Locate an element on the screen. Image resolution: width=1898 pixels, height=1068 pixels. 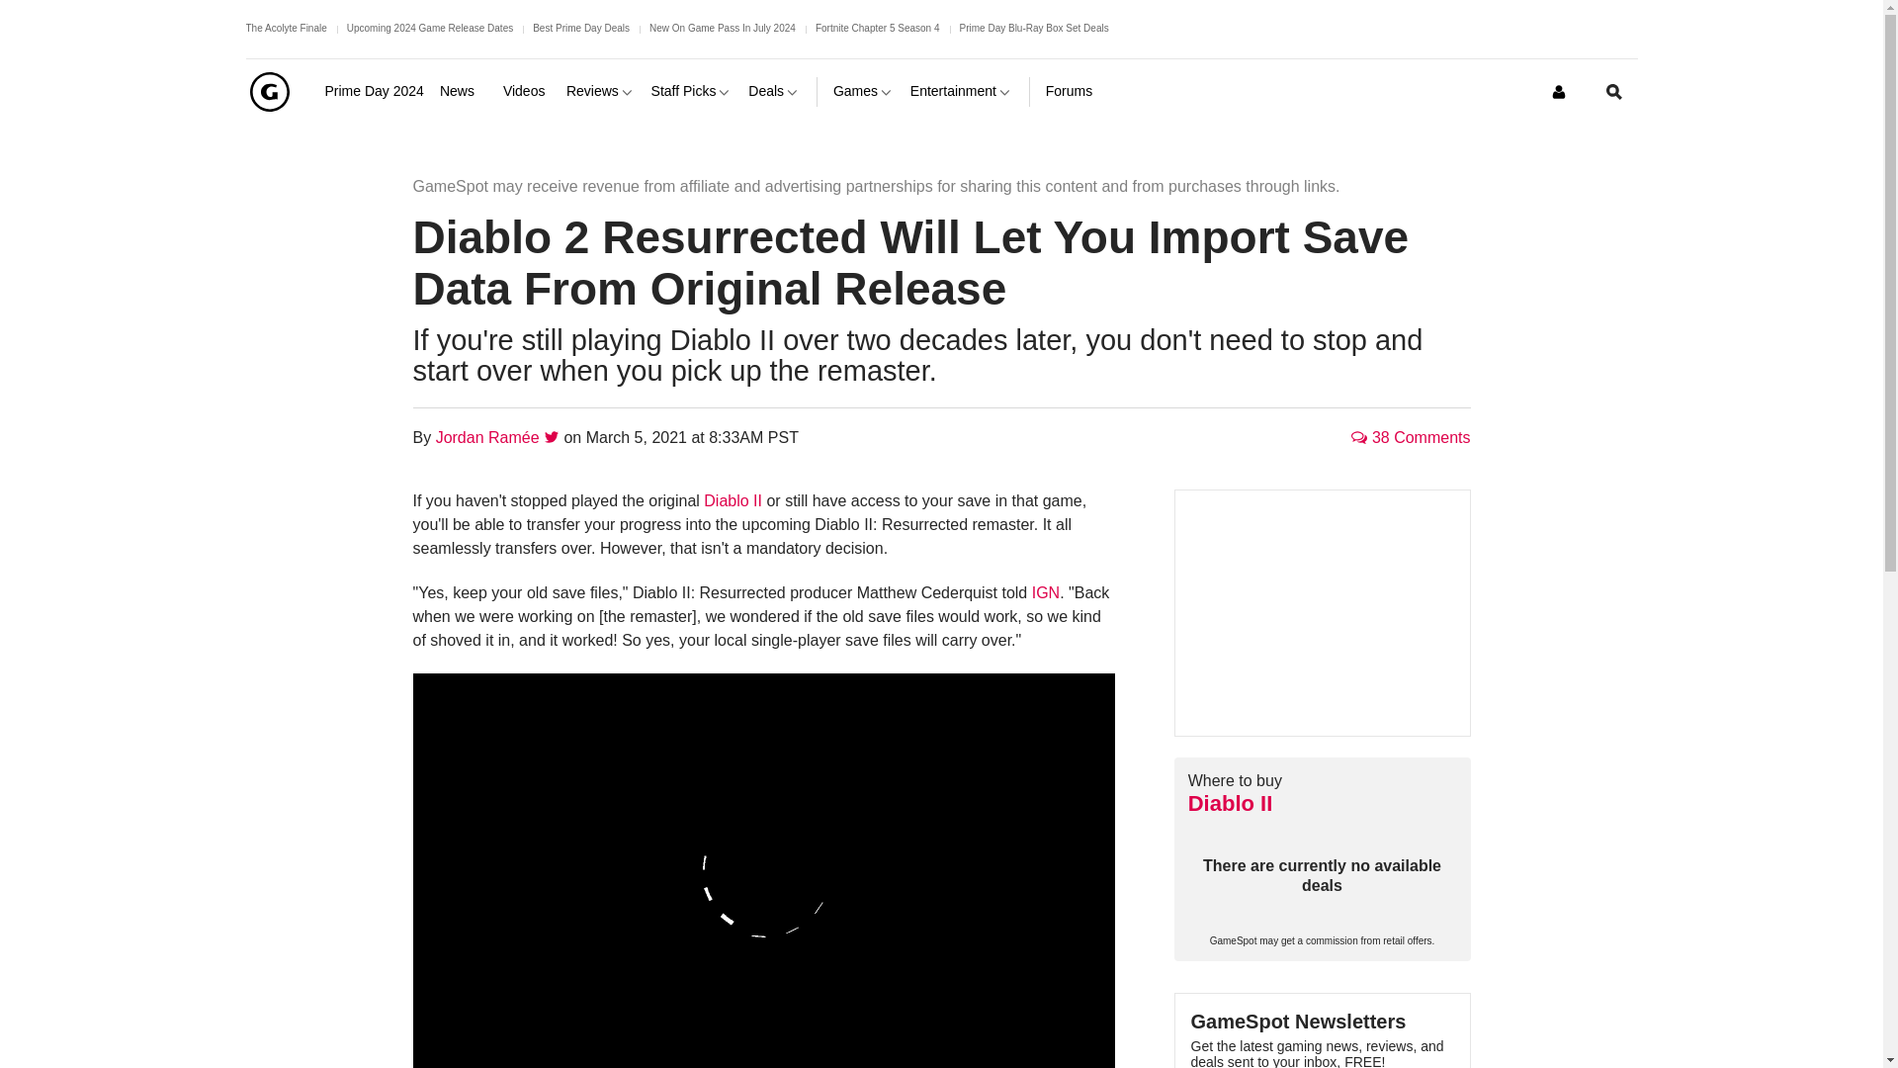
Videos is located at coordinates (526, 91).